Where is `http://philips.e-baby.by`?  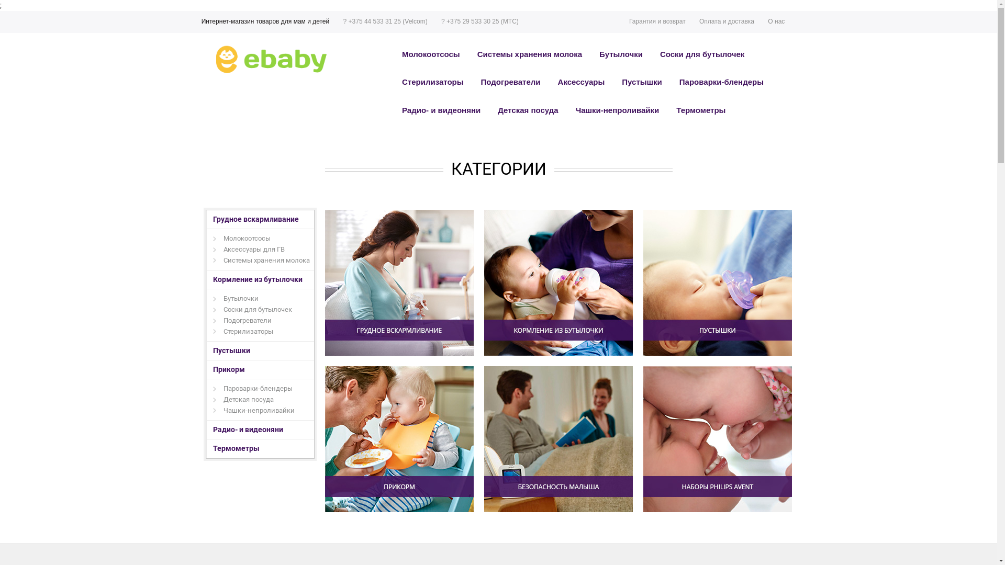 http://philips.e-baby.by is located at coordinates (271, 61).